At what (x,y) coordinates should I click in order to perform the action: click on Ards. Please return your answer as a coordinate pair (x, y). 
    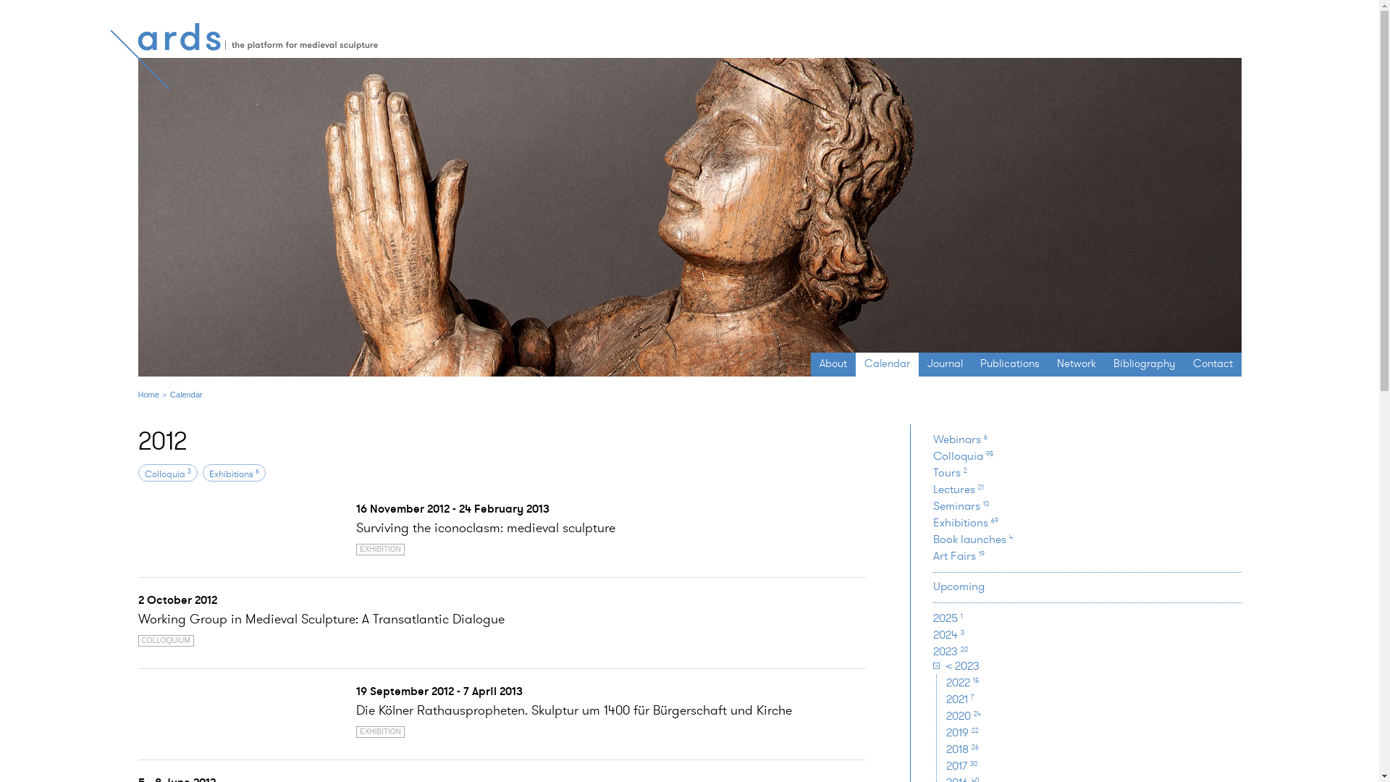
    Looking at the image, I should click on (245, 56).